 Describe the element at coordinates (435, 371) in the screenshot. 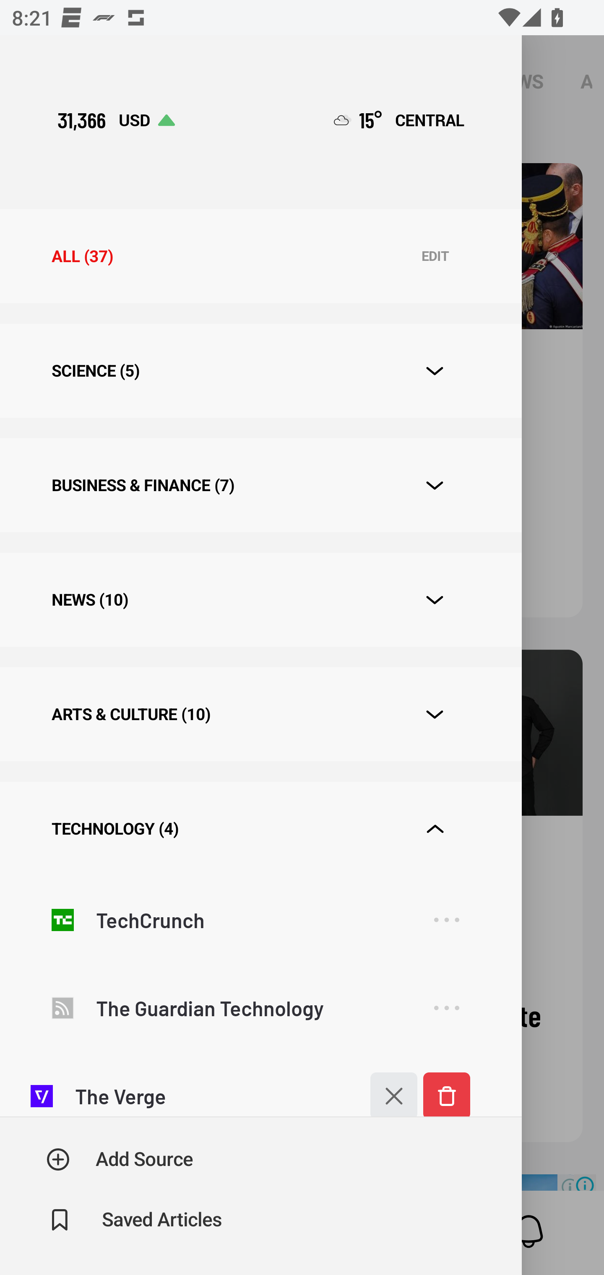

I see `Expand Button` at that location.